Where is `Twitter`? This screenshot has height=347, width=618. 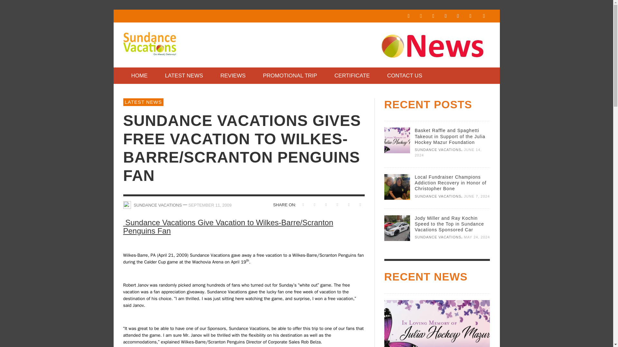 Twitter is located at coordinates (458, 16).